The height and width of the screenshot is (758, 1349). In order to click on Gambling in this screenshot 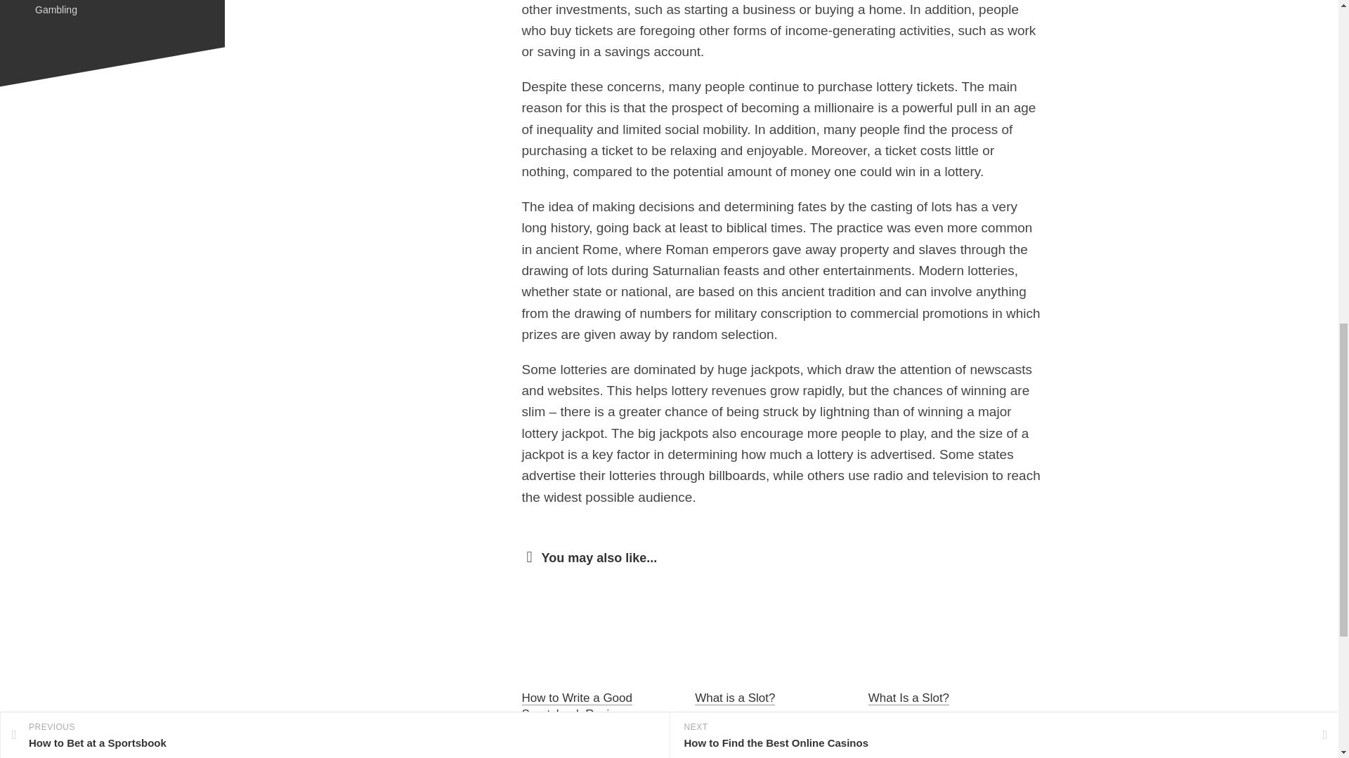, I will do `click(56, 10)`.